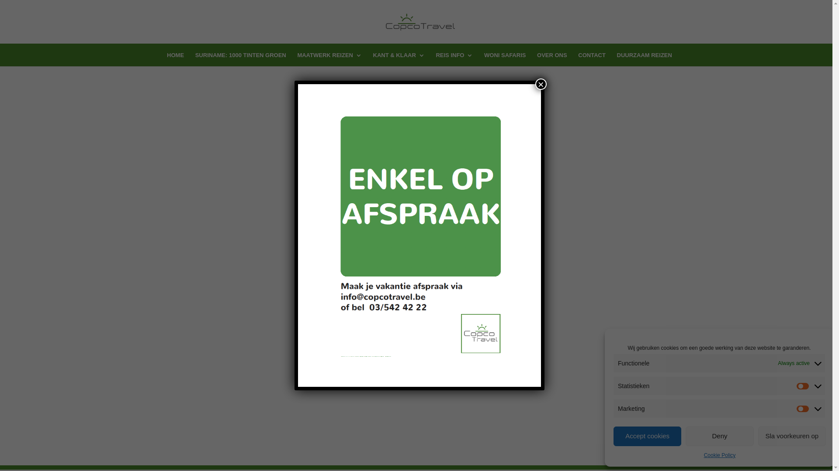 The image size is (839, 471). What do you see at coordinates (176, 59) in the screenshot?
I see `HOME` at bounding box center [176, 59].